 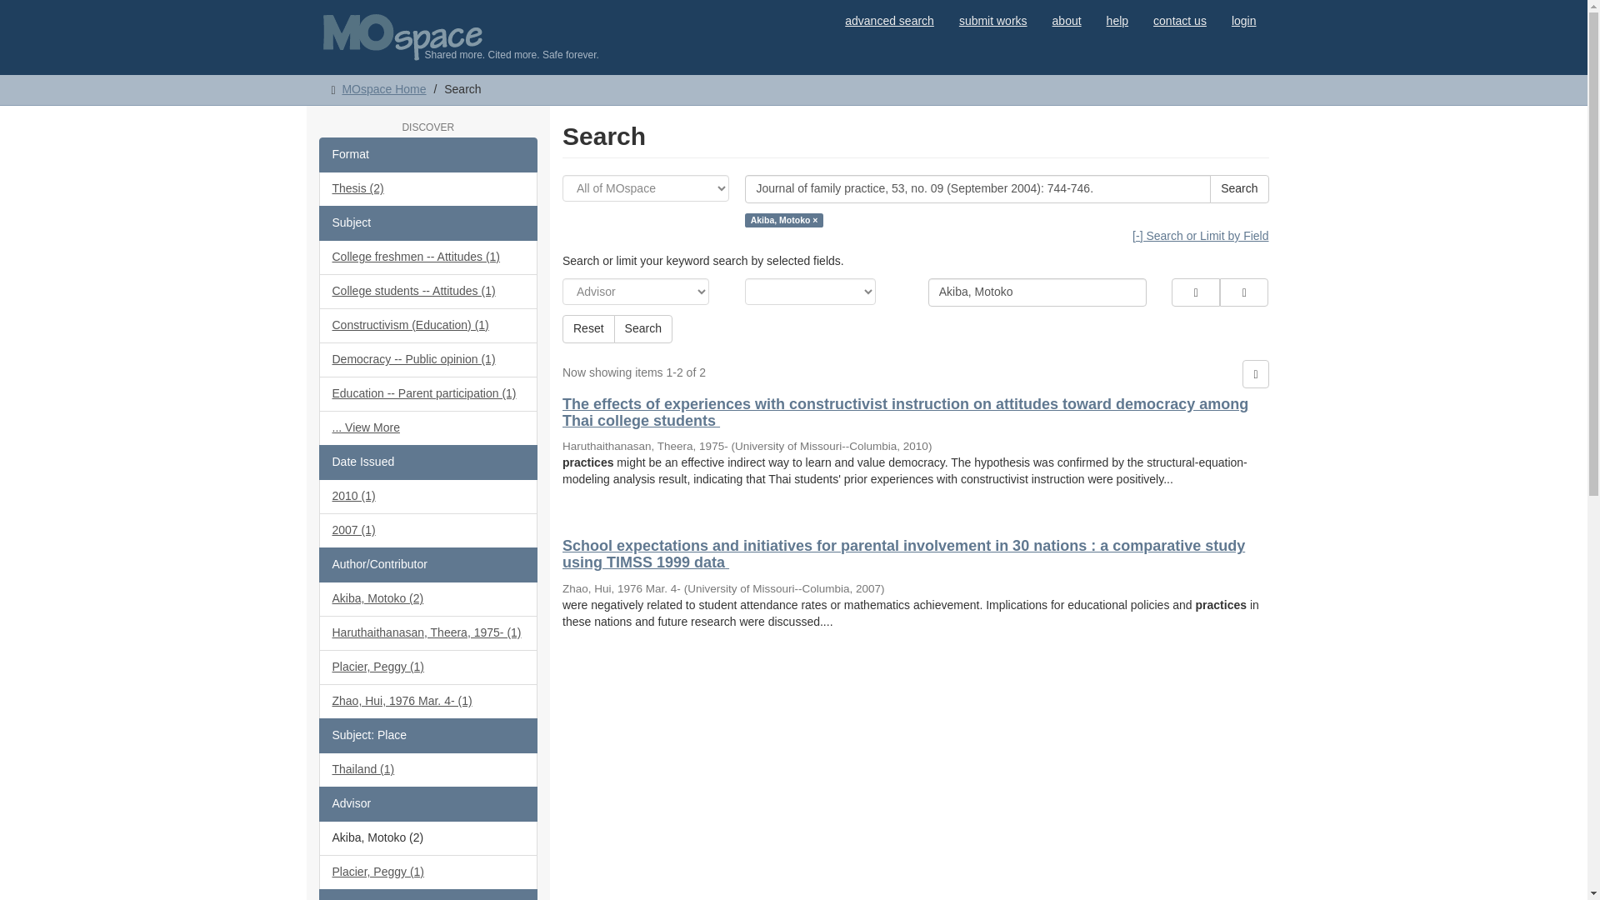 I want to click on about, so click(x=1067, y=20).